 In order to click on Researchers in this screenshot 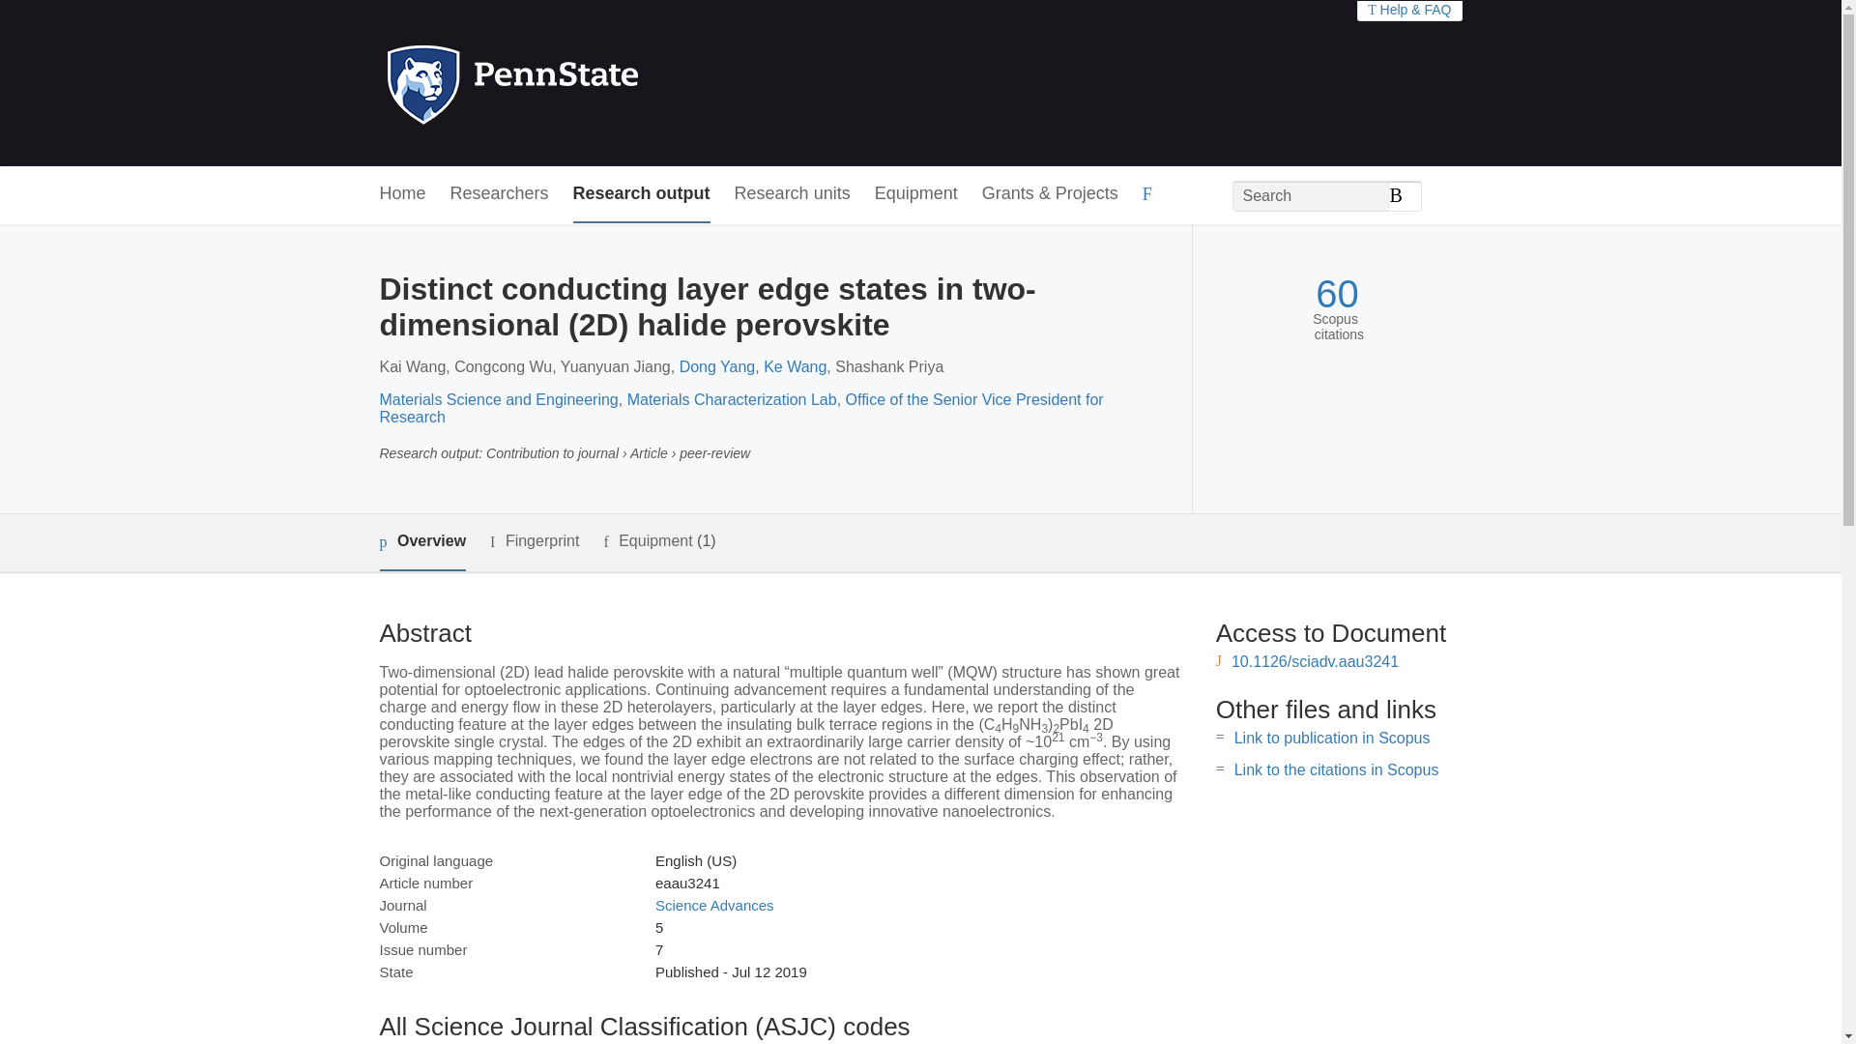, I will do `click(500, 194)`.